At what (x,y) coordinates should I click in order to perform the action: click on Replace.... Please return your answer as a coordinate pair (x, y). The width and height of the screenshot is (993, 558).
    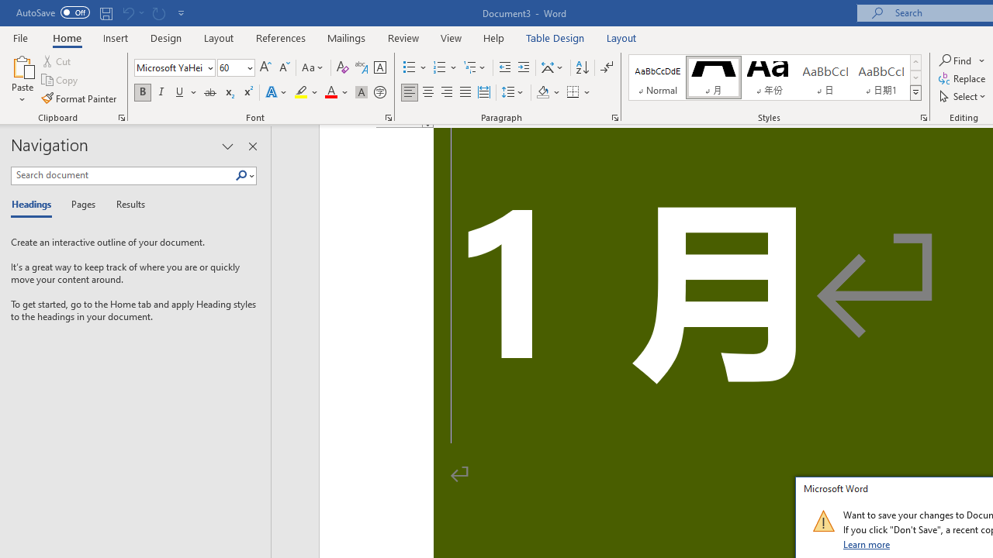
    Looking at the image, I should click on (964, 79).